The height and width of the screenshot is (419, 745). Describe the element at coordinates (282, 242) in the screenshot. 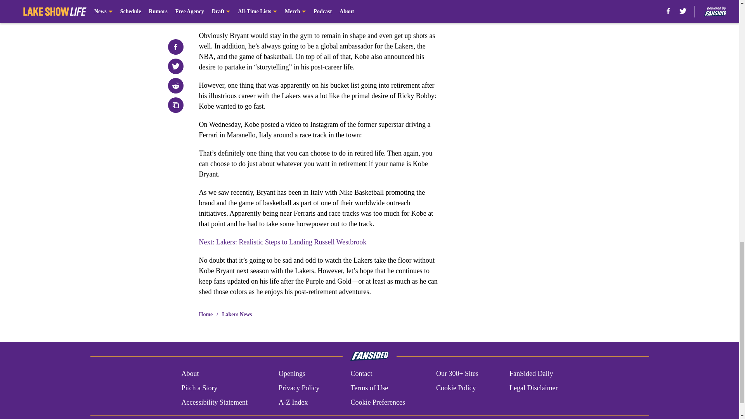

I see `Next: Lakers: Realistic Steps to Landing Russell Westbrook` at that location.